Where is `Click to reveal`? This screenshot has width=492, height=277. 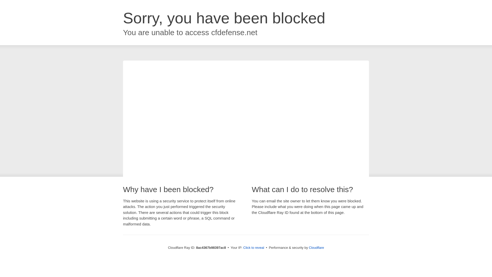
Click to reveal is located at coordinates (254, 248).